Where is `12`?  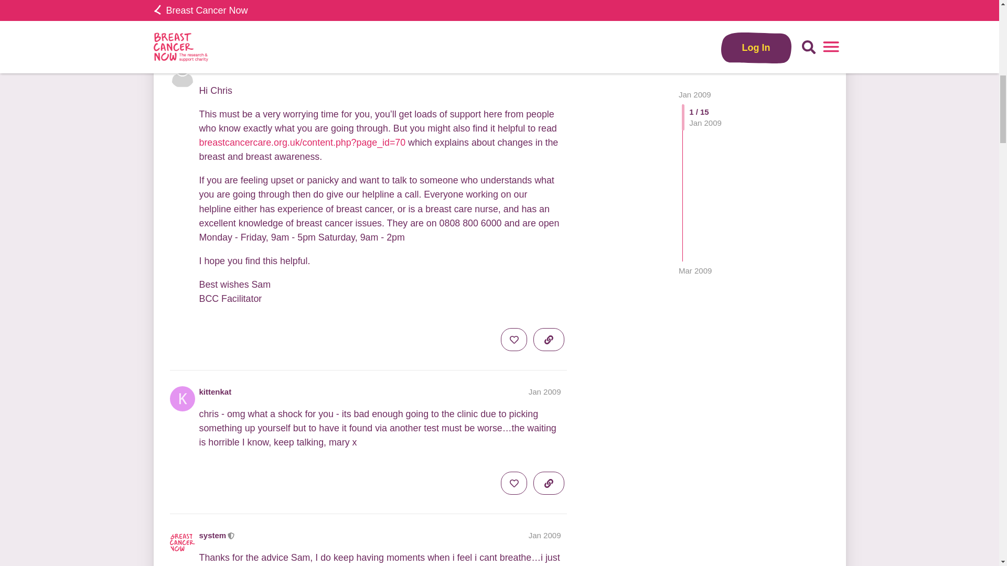 12 is located at coordinates (389, 21).